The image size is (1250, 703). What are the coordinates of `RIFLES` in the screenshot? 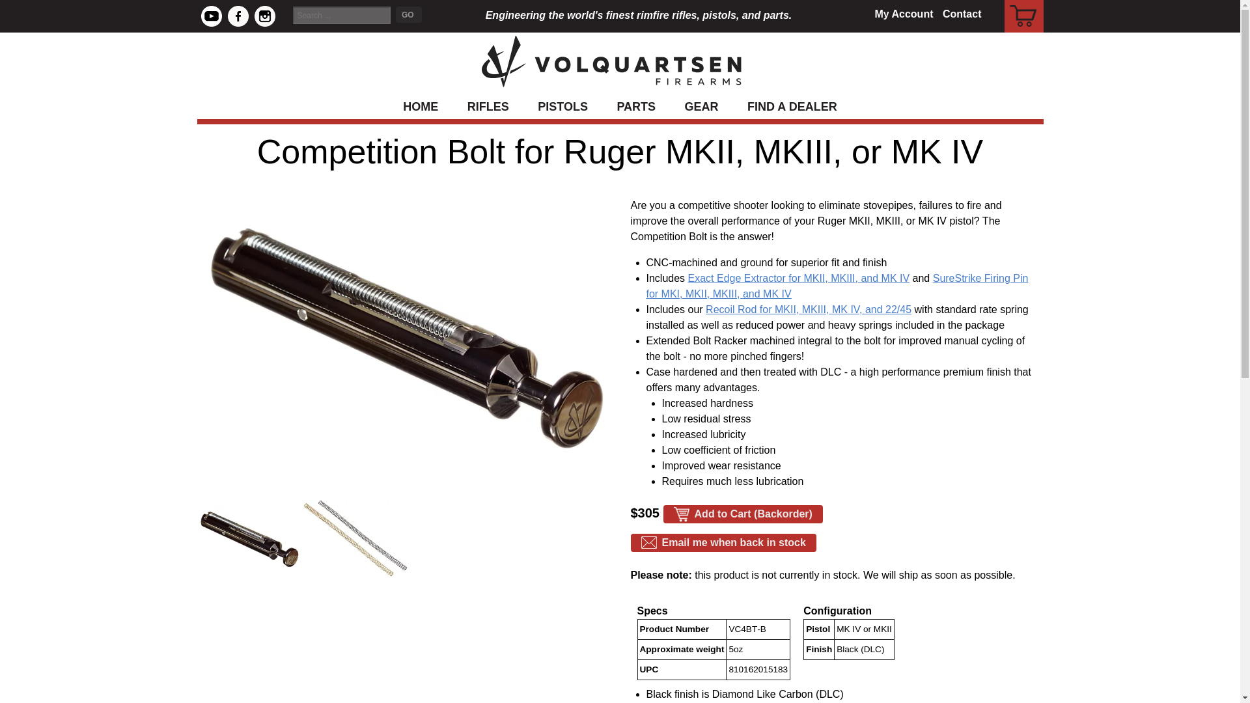 It's located at (488, 107).